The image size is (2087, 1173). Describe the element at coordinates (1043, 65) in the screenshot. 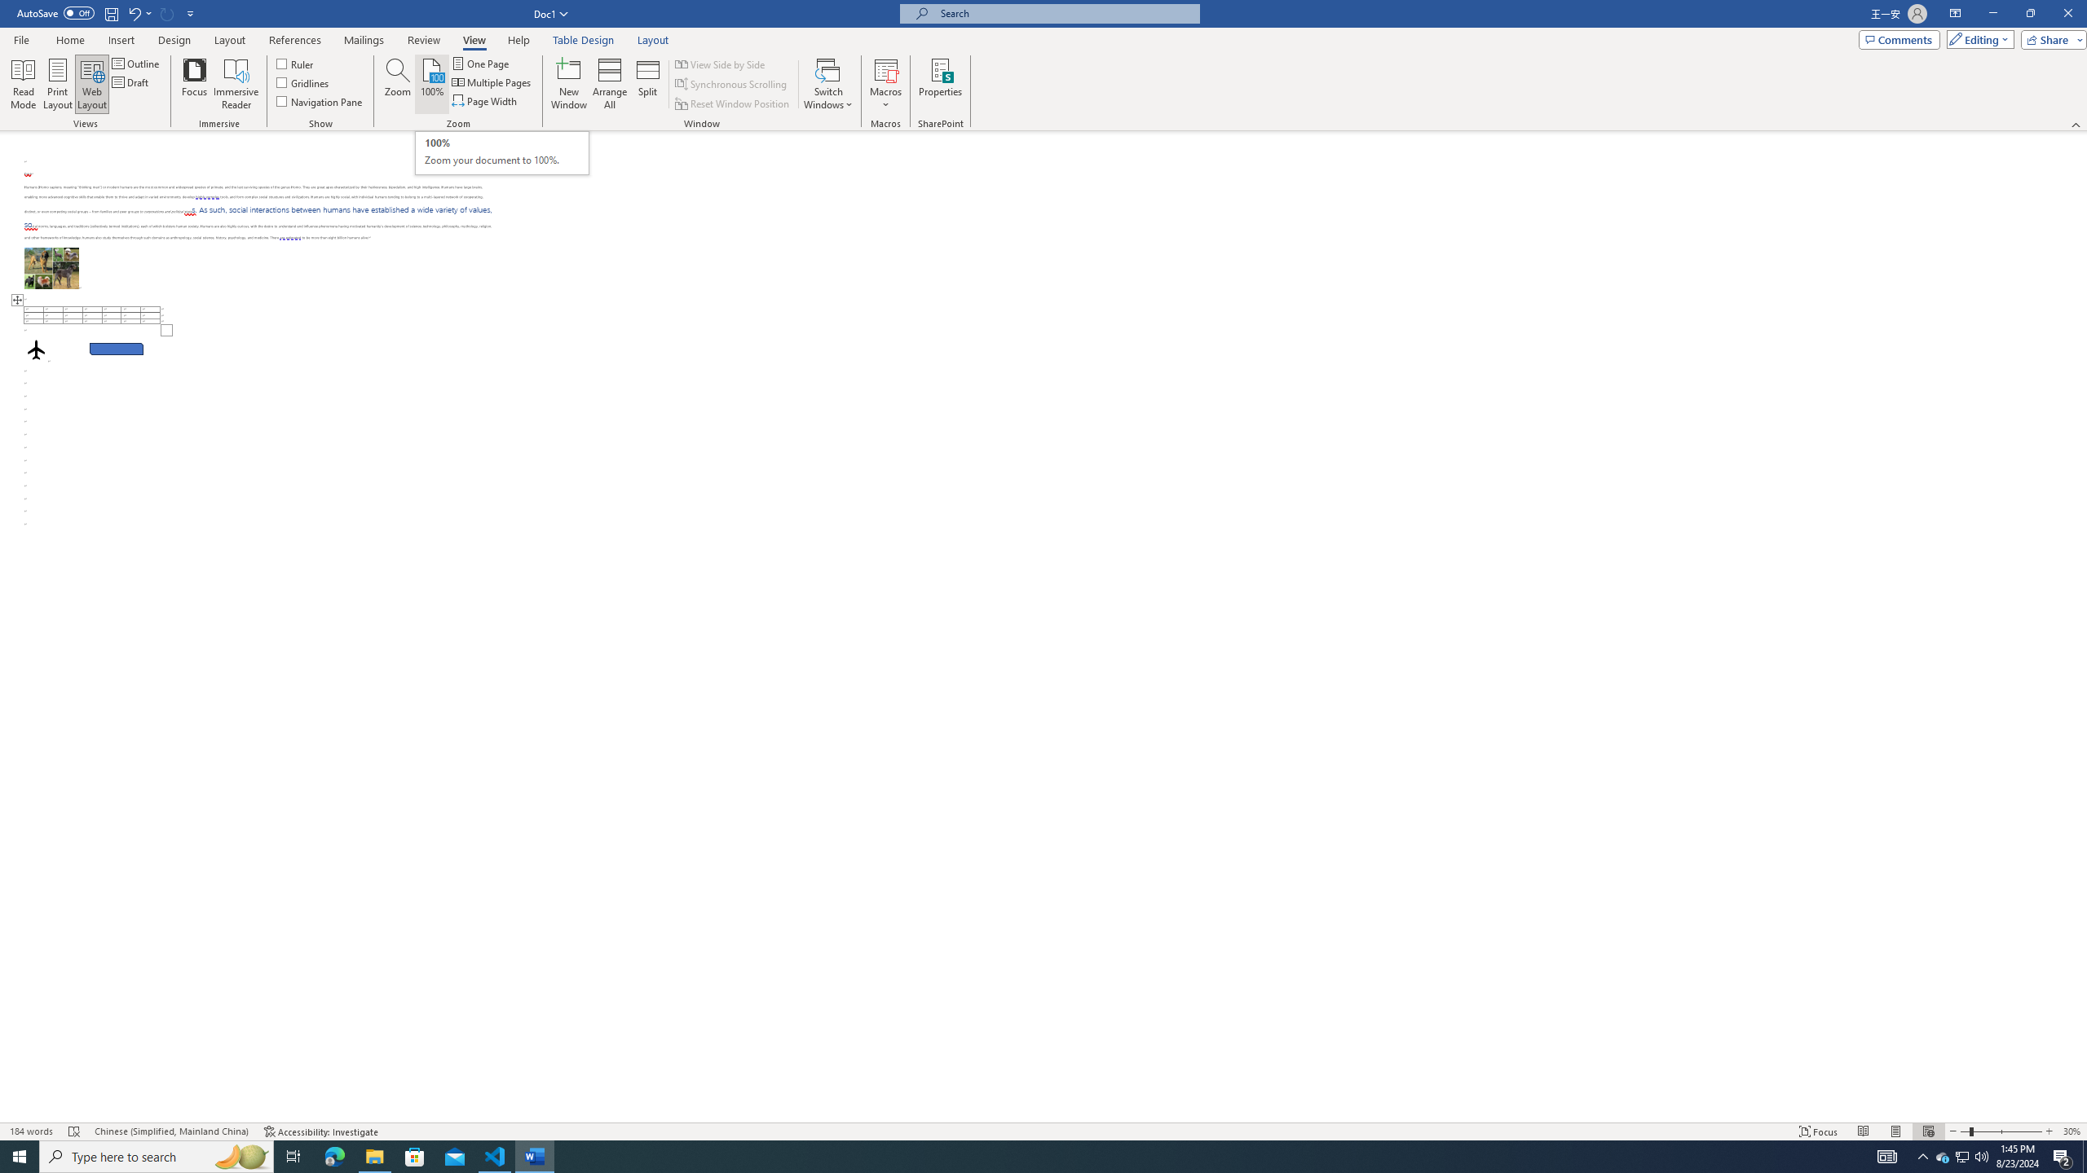

I see `Class: MsoCommandBar` at that location.